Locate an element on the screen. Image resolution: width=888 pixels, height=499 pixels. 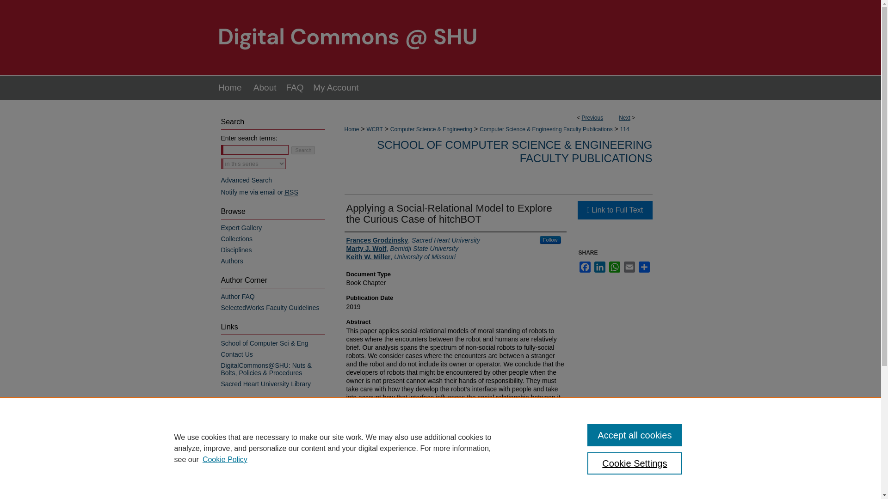
Expert Gallery is located at coordinates (273, 227).